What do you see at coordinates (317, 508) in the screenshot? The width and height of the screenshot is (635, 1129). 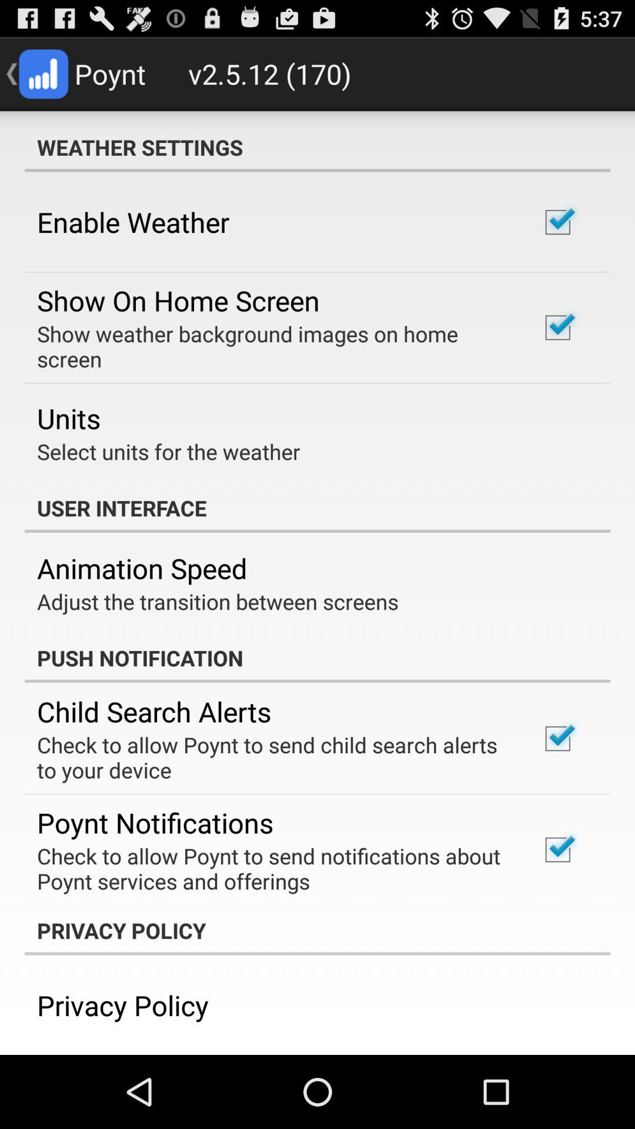 I see `choose the app above animation speed app` at bounding box center [317, 508].